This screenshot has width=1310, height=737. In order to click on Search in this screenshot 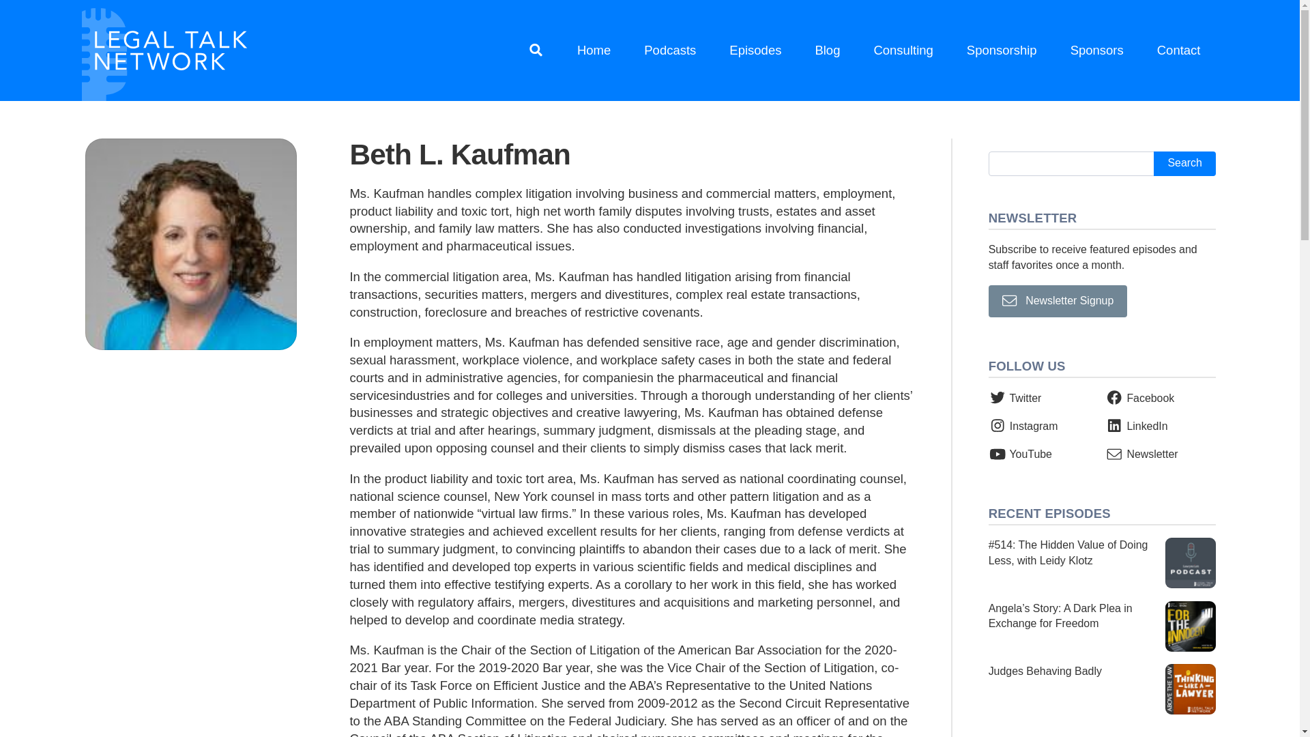, I will do `click(1184, 164)`.